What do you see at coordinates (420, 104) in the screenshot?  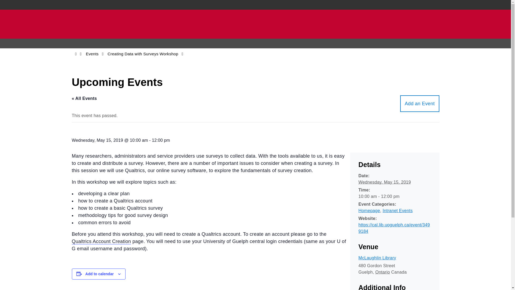 I see `Add an Event` at bounding box center [420, 104].